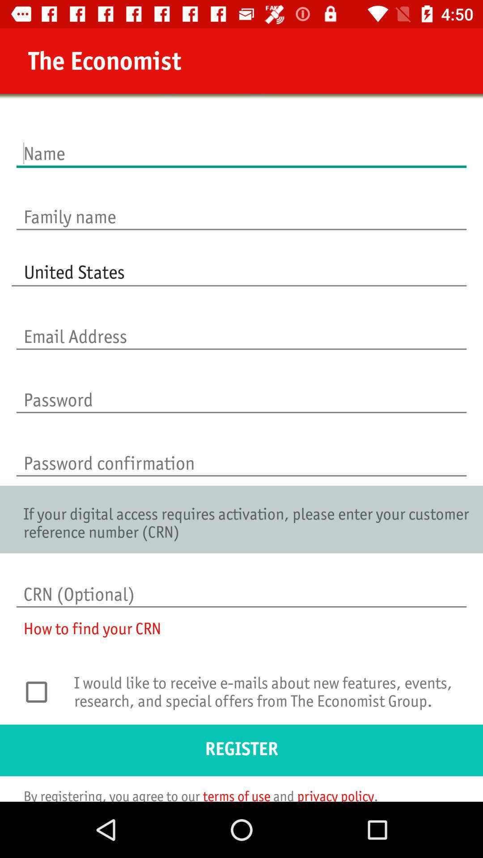 This screenshot has height=858, width=483. I want to click on turn on how to find, so click(86, 635).